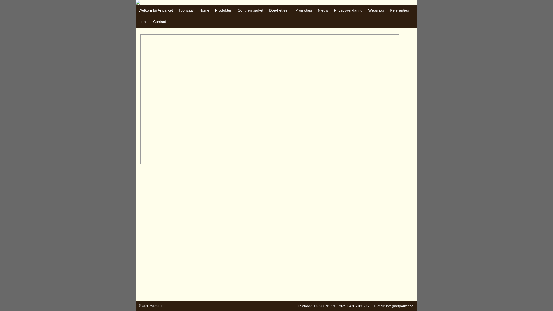 This screenshot has height=311, width=553. What do you see at coordinates (224, 10) in the screenshot?
I see `Produkten` at bounding box center [224, 10].